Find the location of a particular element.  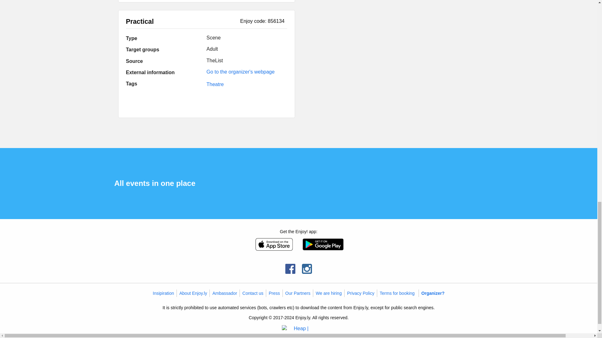

We are hiring is located at coordinates (329, 293).